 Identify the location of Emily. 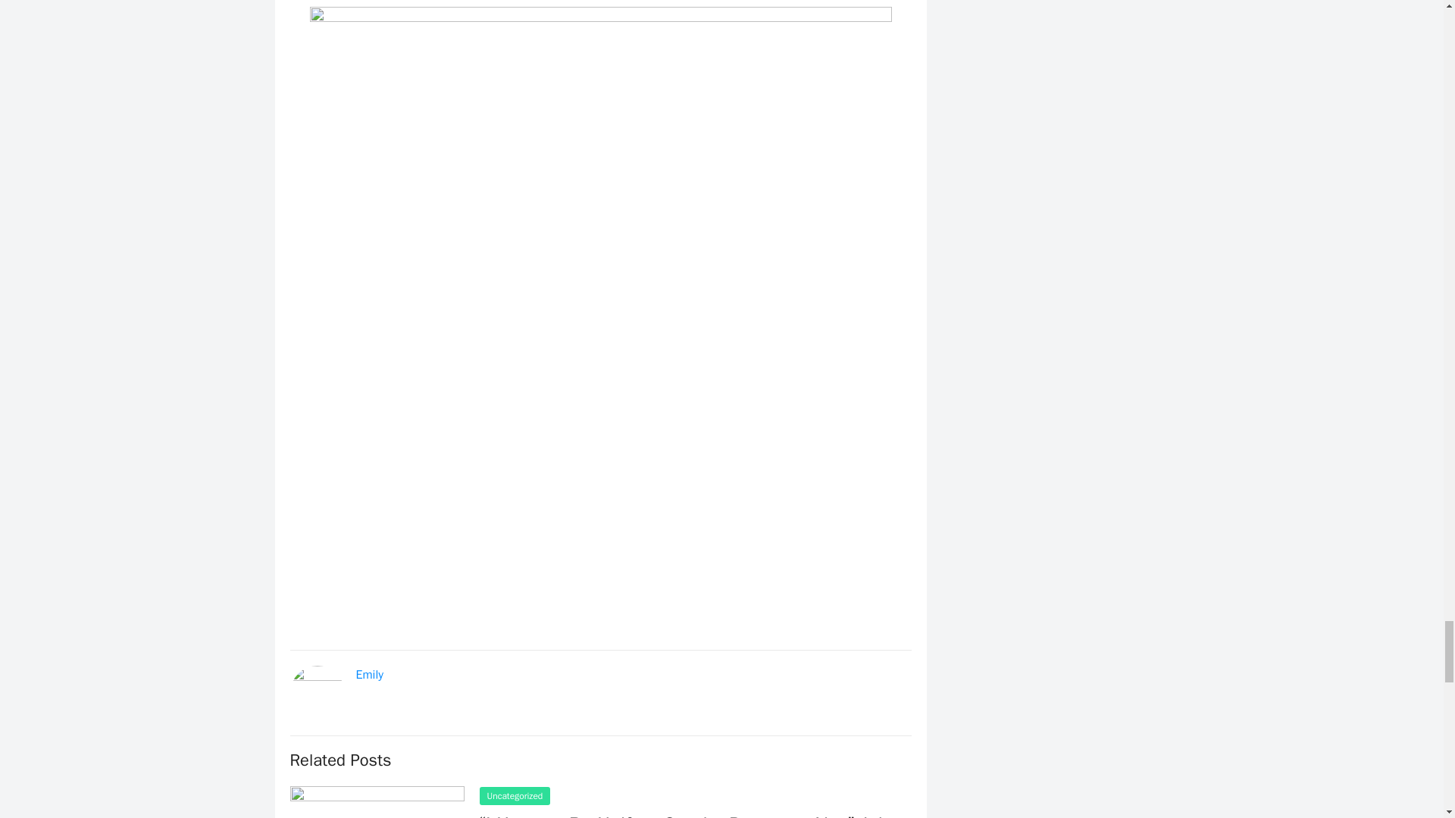
(370, 674).